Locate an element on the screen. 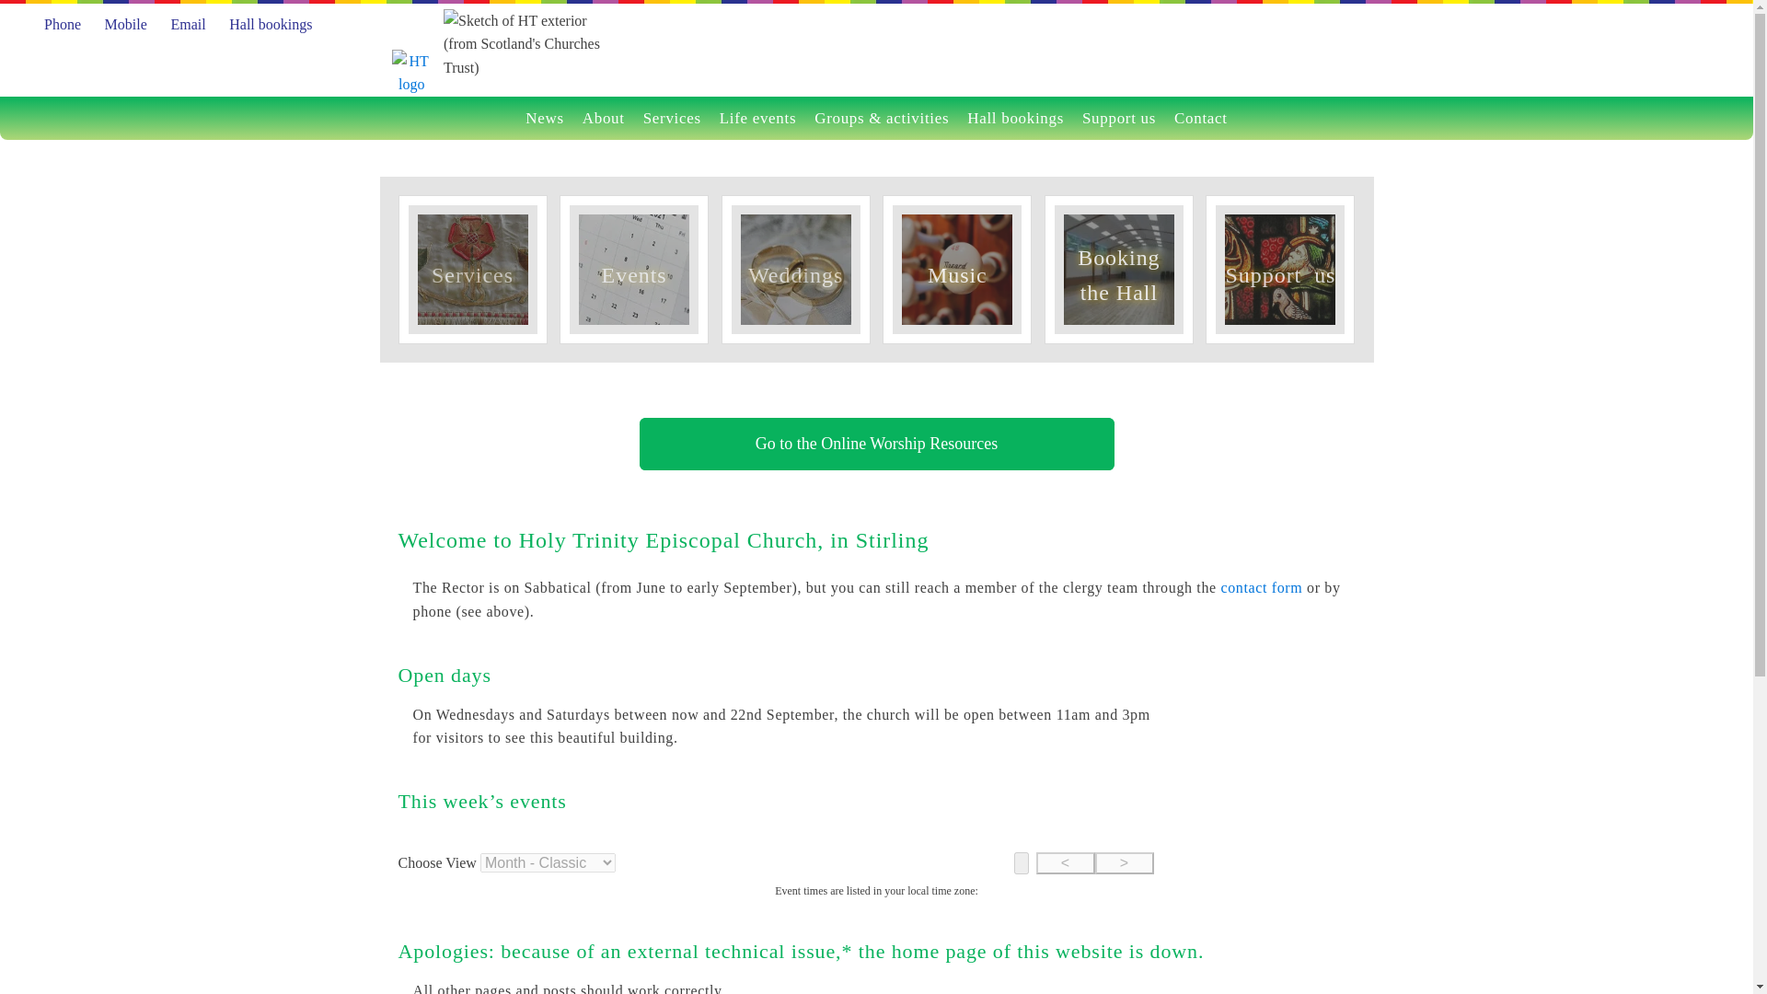  News is located at coordinates (544, 118).